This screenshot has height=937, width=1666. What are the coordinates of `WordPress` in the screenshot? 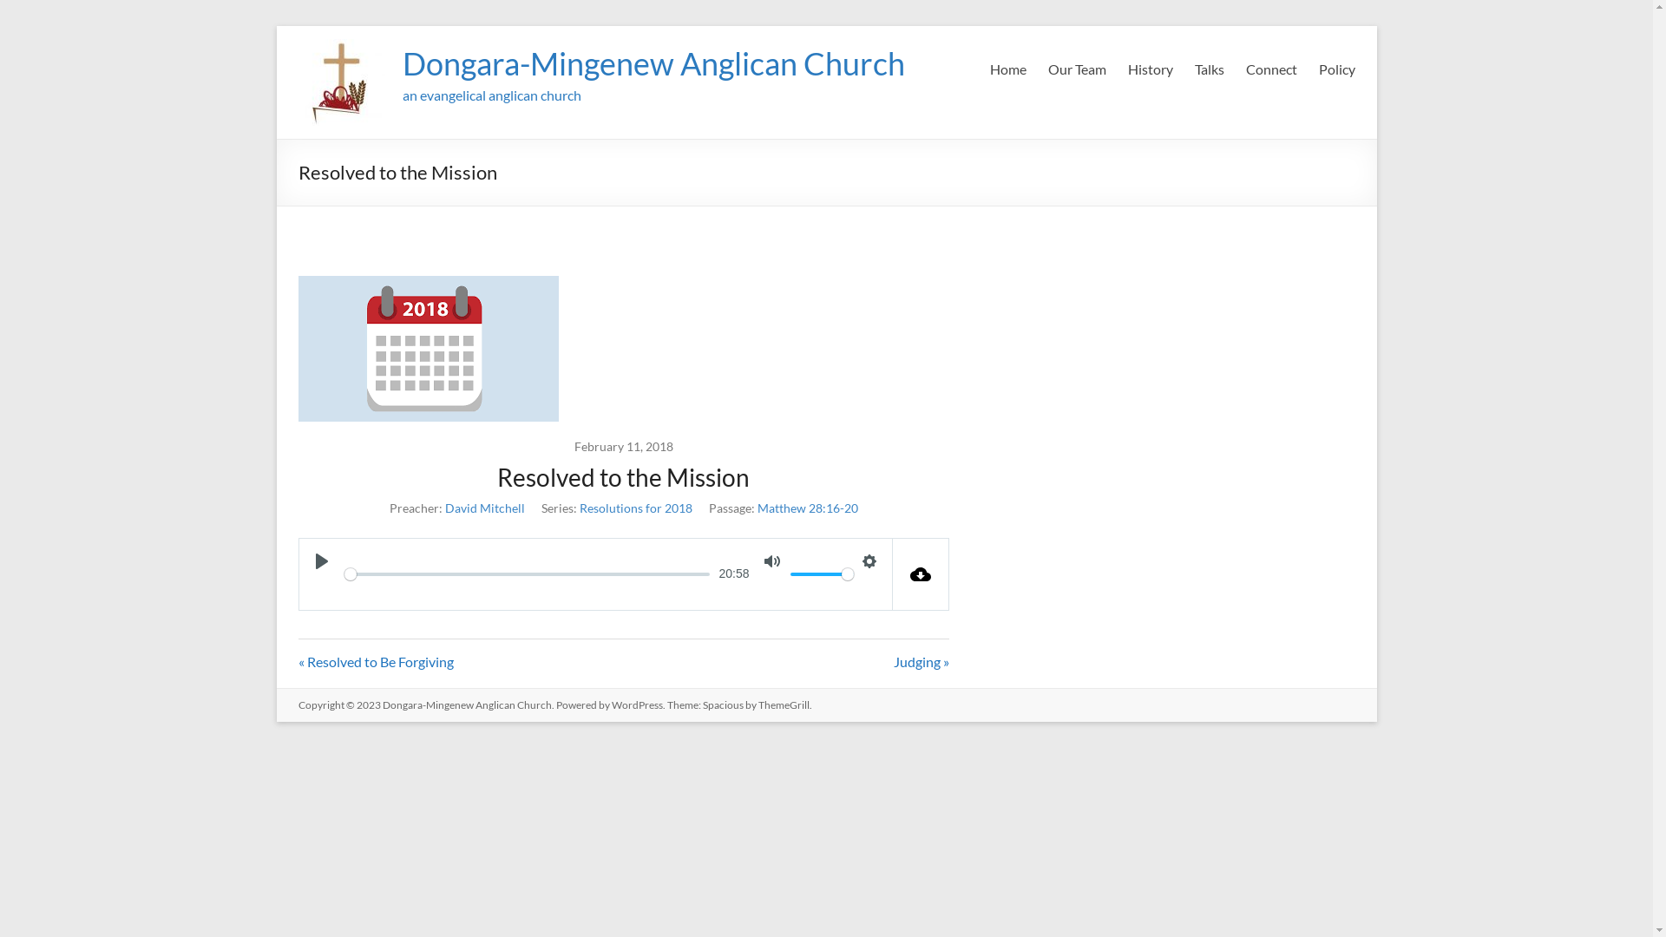 It's located at (637, 704).